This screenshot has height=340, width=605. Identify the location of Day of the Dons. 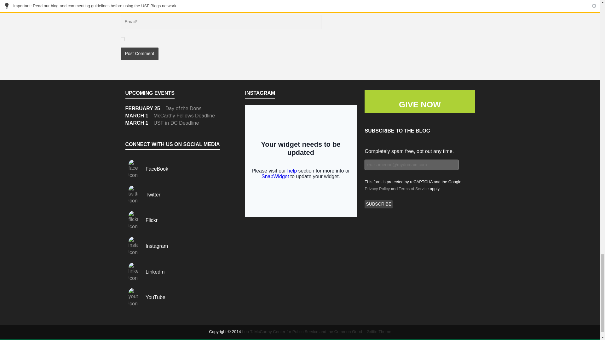
(183, 108).